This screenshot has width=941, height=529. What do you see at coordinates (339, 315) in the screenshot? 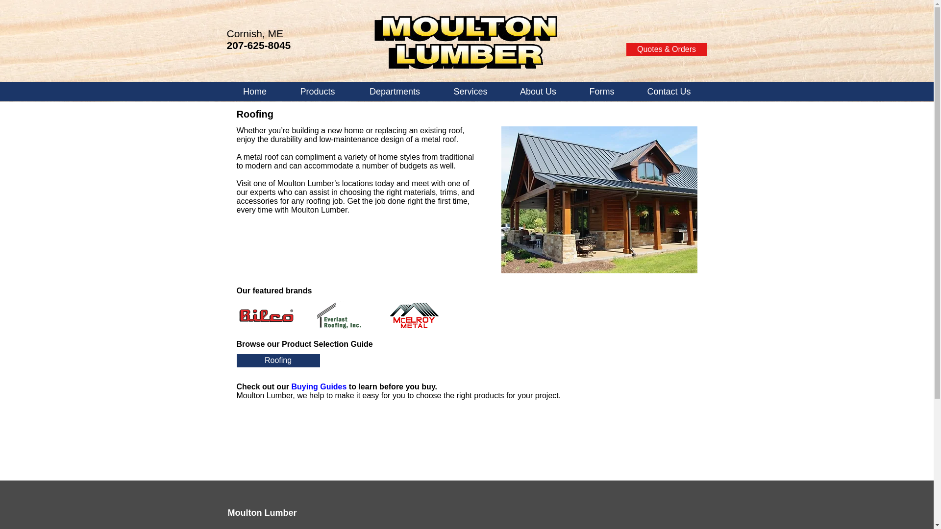
I see `Click image for Everlast Roofing products` at bounding box center [339, 315].